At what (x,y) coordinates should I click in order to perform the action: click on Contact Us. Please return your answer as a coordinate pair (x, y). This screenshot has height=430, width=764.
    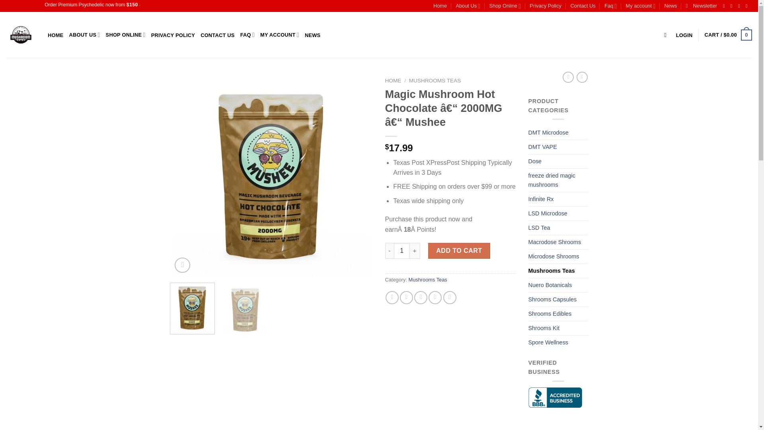
    Looking at the image, I should click on (583, 6).